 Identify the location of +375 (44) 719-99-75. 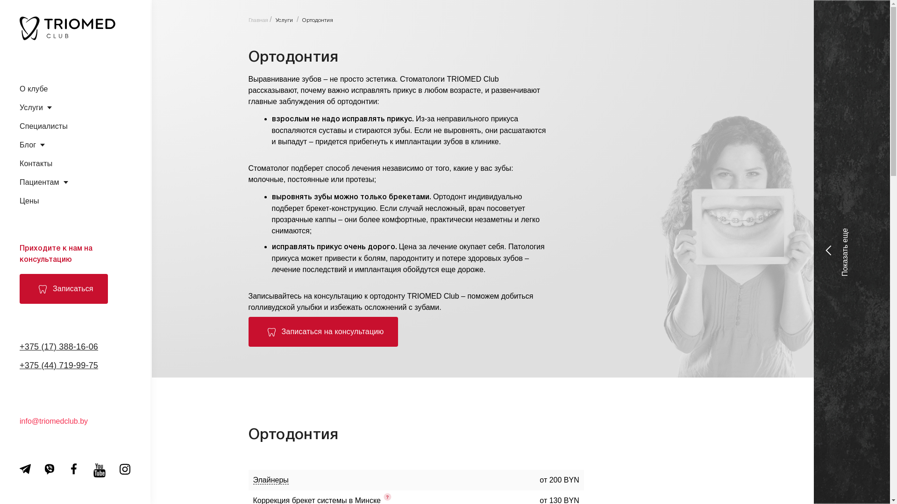
(59, 365).